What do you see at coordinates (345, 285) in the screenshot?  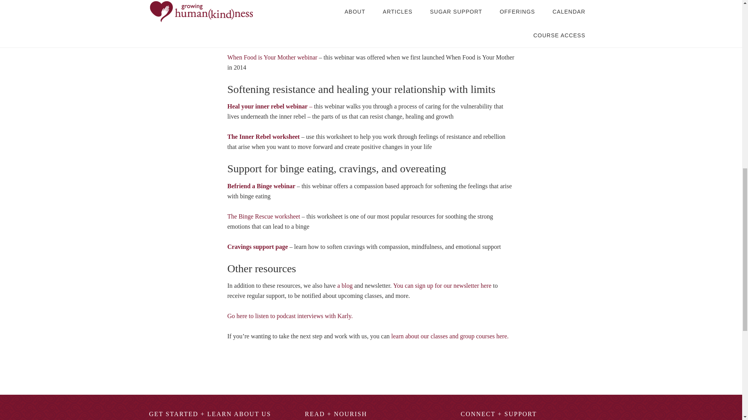 I see `a blog` at bounding box center [345, 285].